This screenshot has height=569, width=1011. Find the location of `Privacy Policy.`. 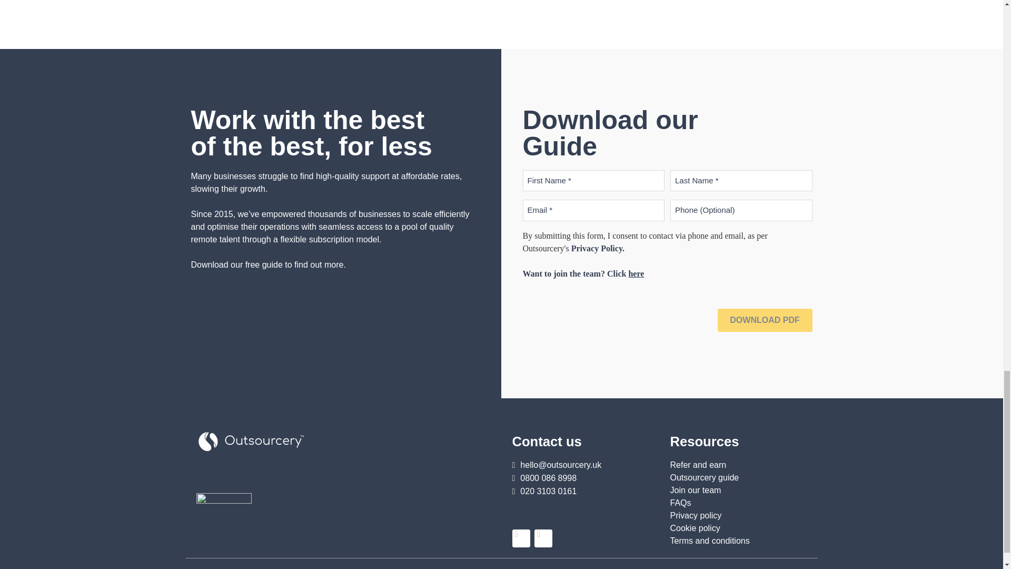

Privacy Policy. is located at coordinates (598, 248).